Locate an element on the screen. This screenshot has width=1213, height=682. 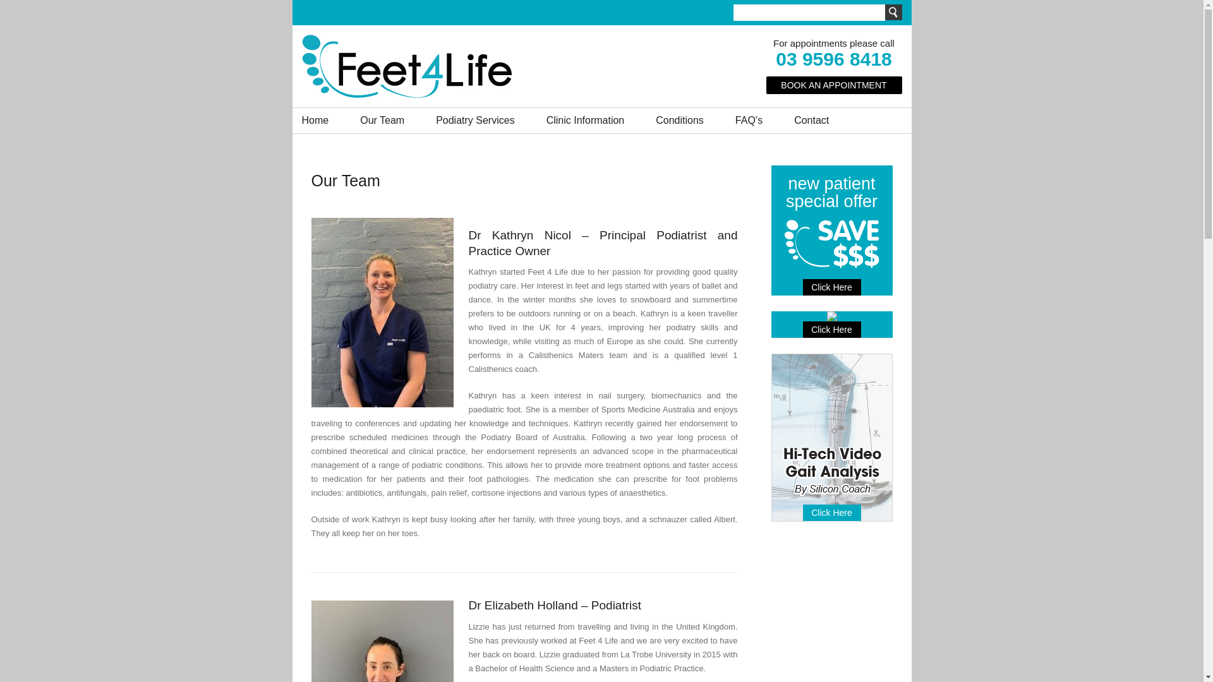
Home is located at coordinates (316, 121).